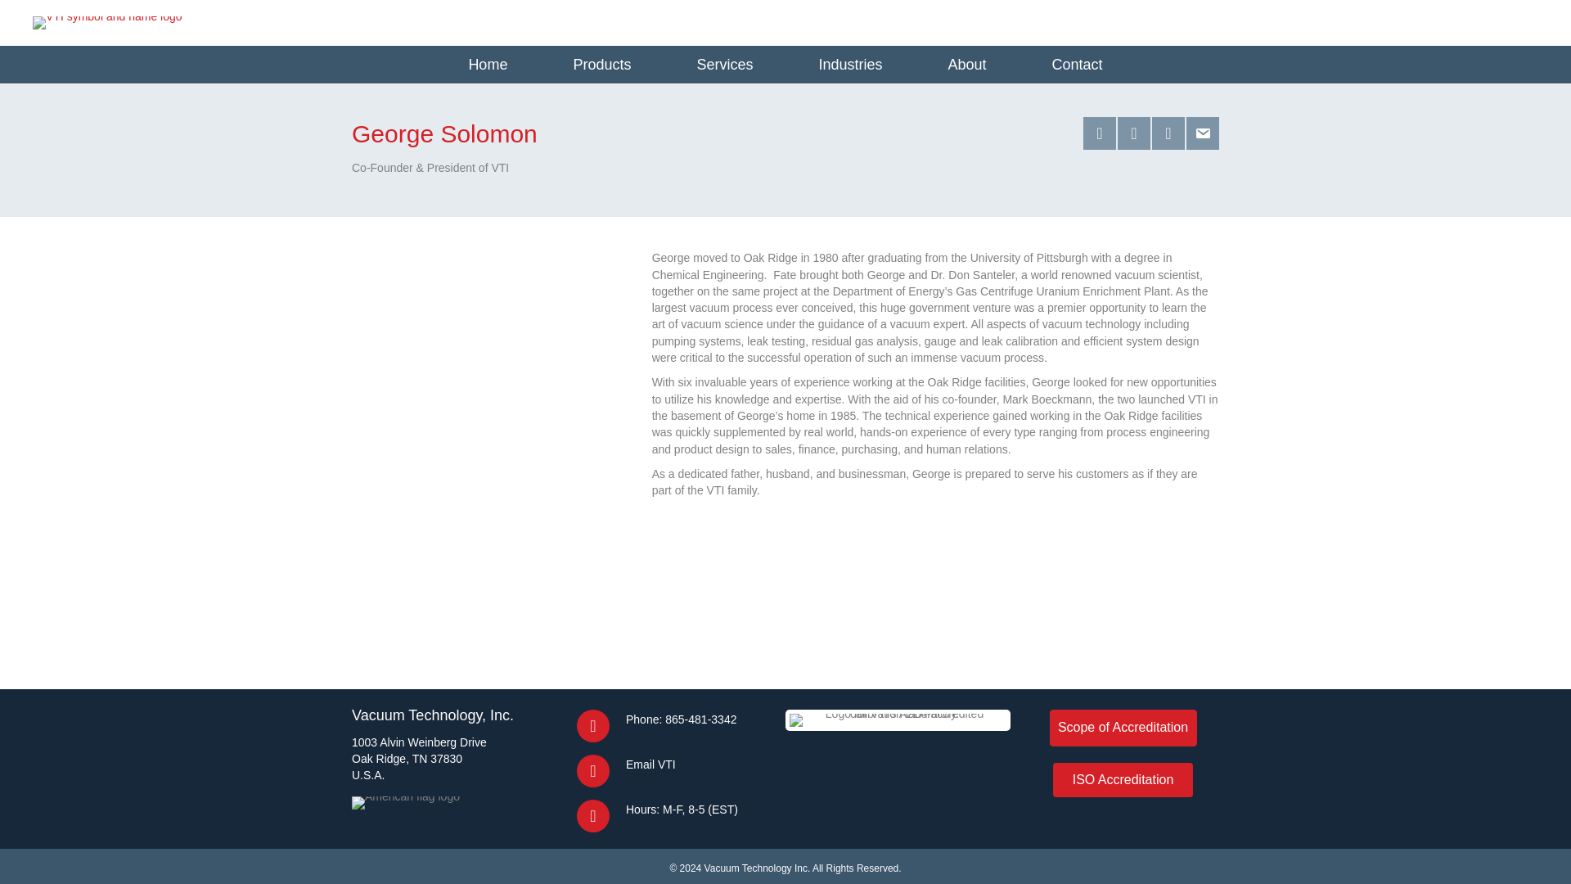 The width and height of the screenshot is (1571, 884). What do you see at coordinates (107, 23) in the screenshot?
I see `VTI Main Site Logo` at bounding box center [107, 23].